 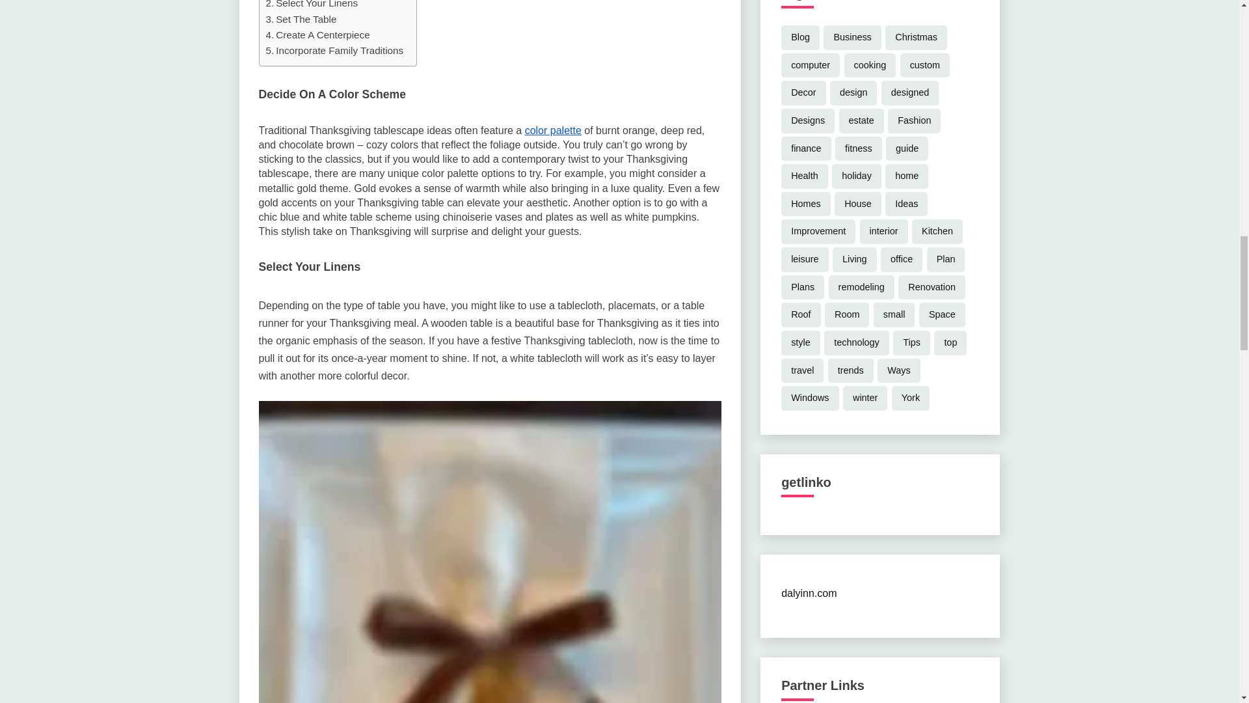 What do you see at coordinates (311, 5) in the screenshot?
I see `Select Your Linens` at bounding box center [311, 5].